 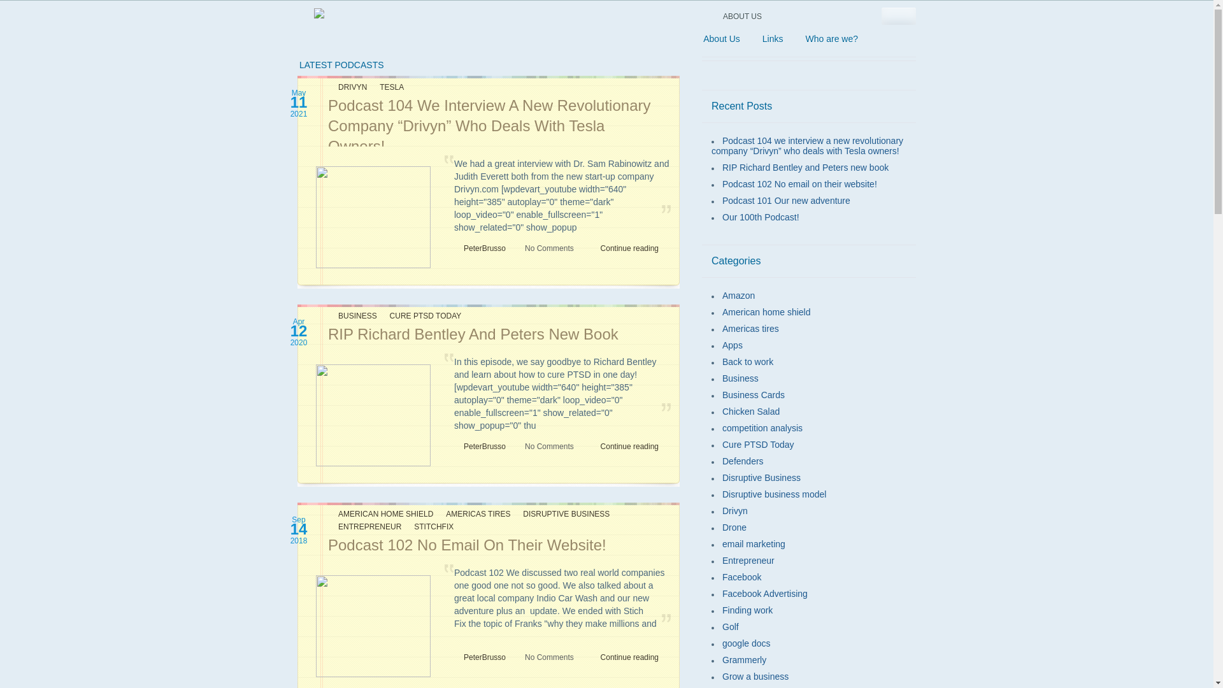 I want to click on Continue reading, so click(x=633, y=657).